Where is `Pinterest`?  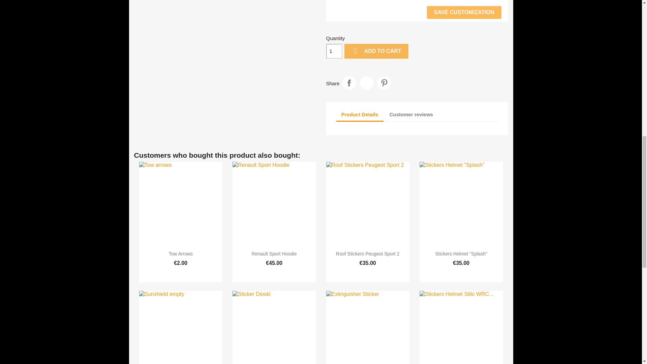 Pinterest is located at coordinates (384, 83).